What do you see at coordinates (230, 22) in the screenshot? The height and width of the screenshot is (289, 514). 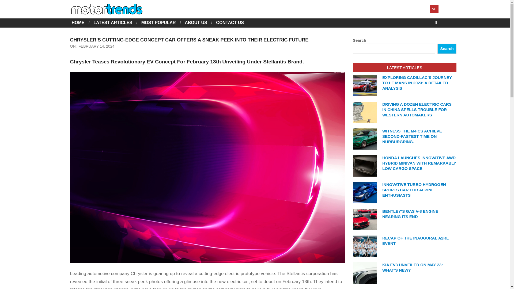 I see `CONTACT US` at bounding box center [230, 22].